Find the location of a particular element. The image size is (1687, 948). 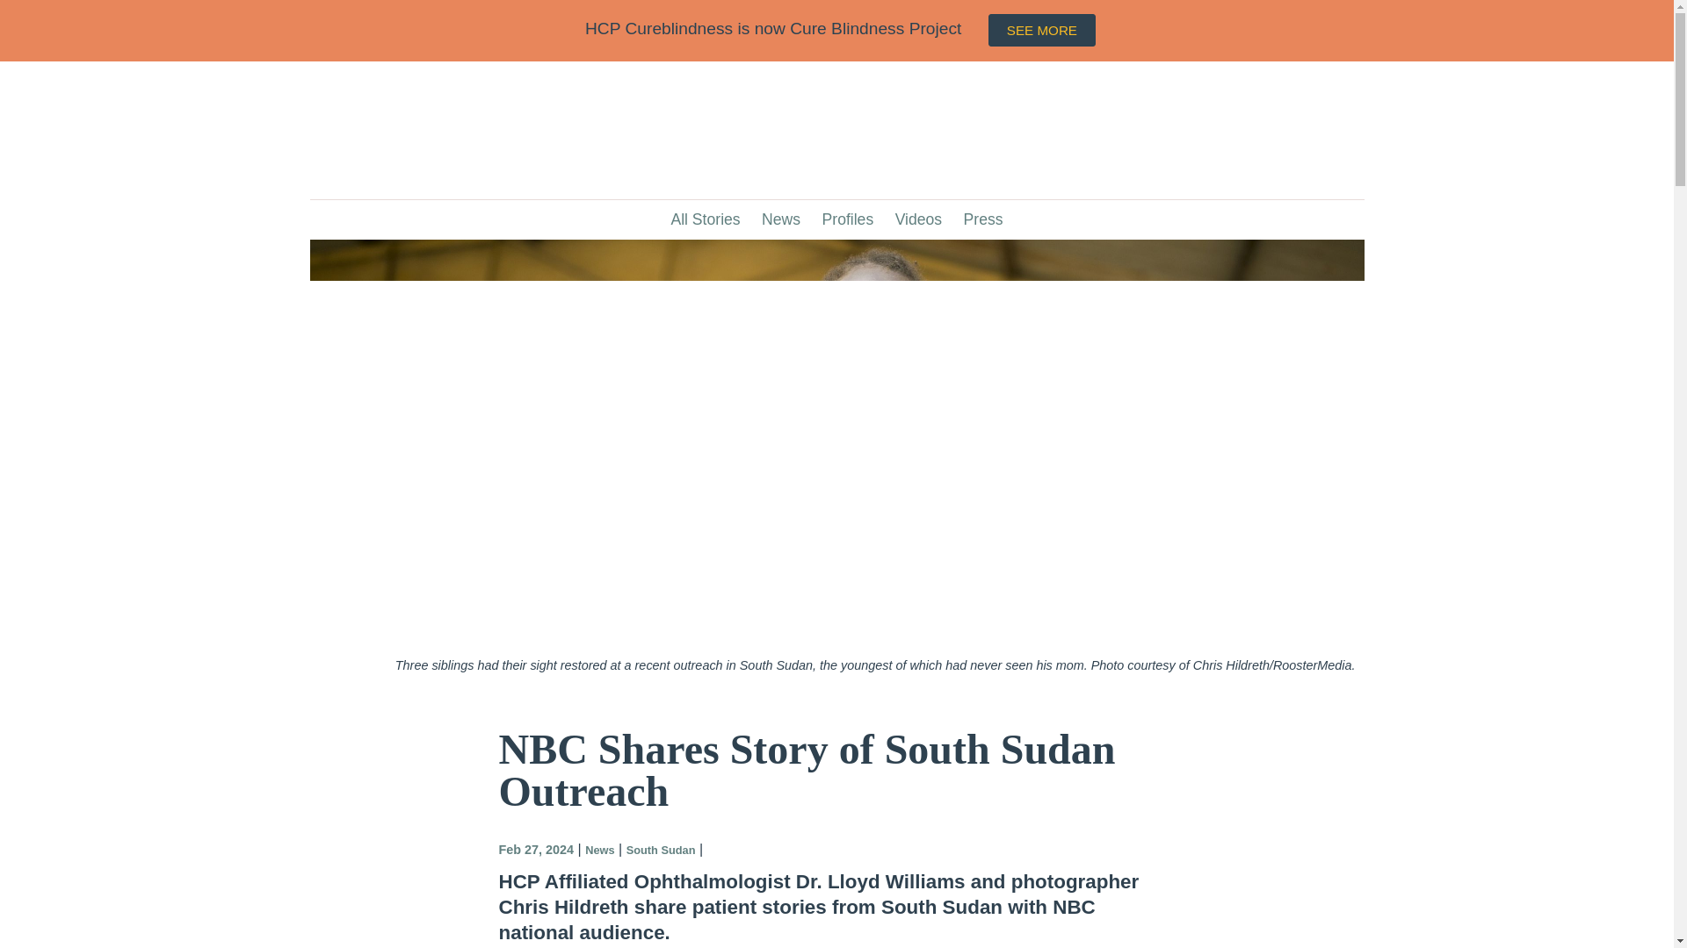

Newsreel is located at coordinates (1144, 44).